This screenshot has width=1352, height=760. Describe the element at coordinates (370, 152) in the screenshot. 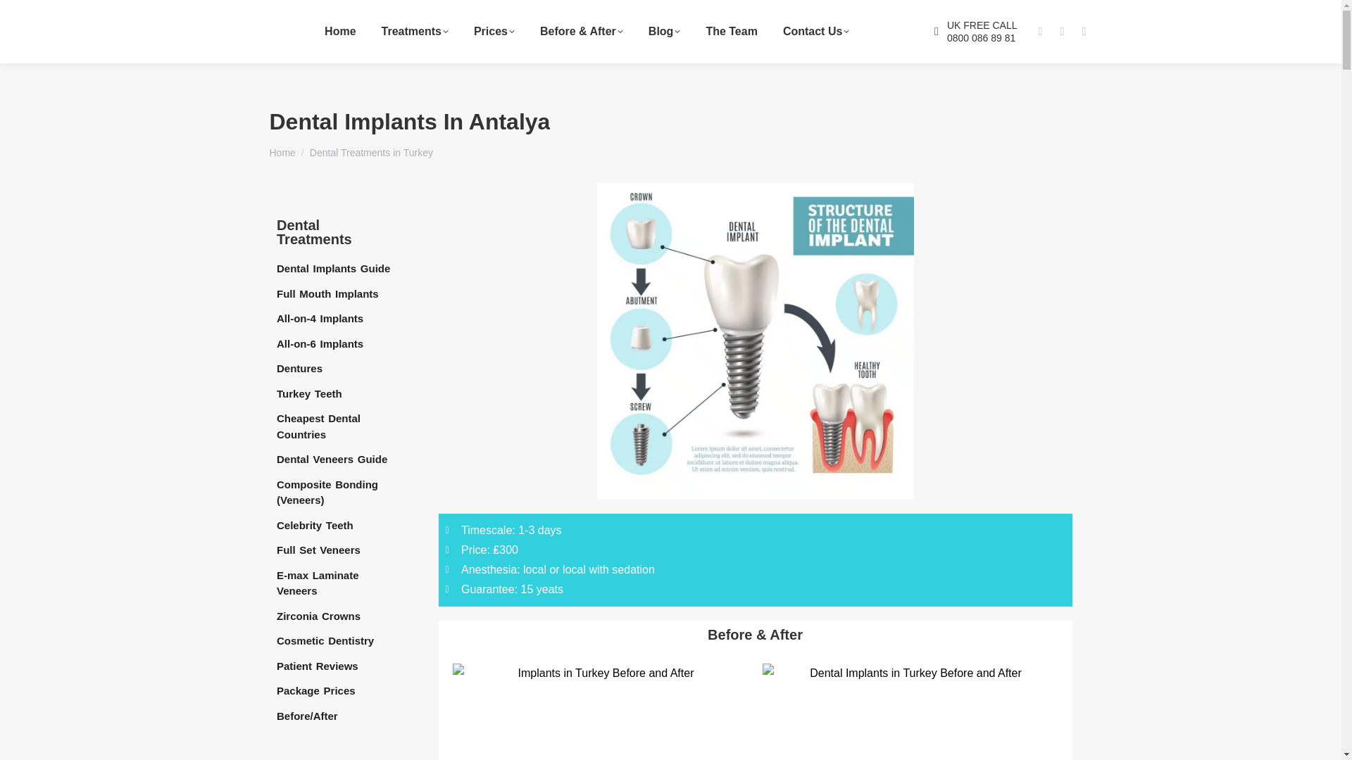

I see `Dental Treatments in Turkey` at that location.